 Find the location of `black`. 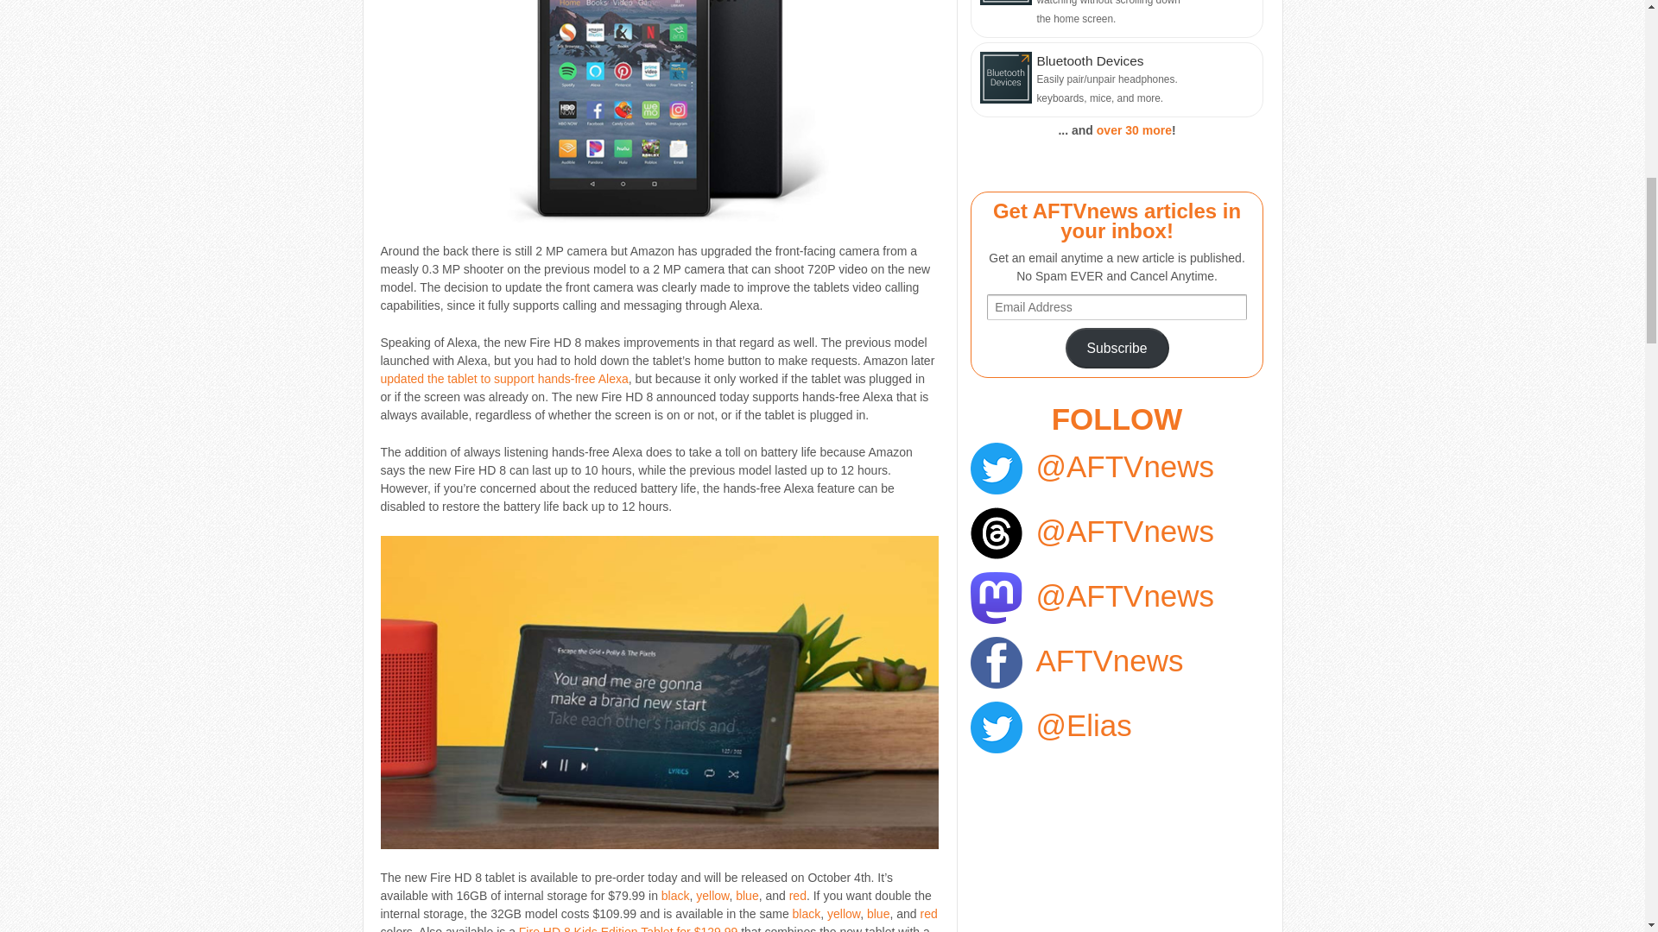

black is located at coordinates (807, 913).